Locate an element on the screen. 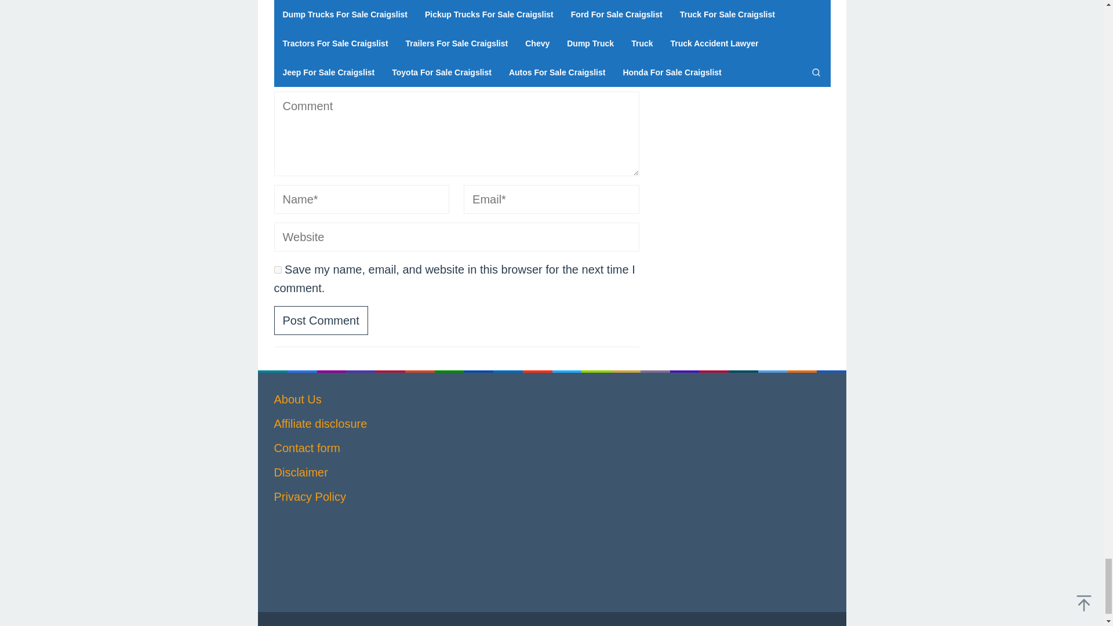 Image resolution: width=1113 pixels, height=626 pixels. yes is located at coordinates (277, 270).